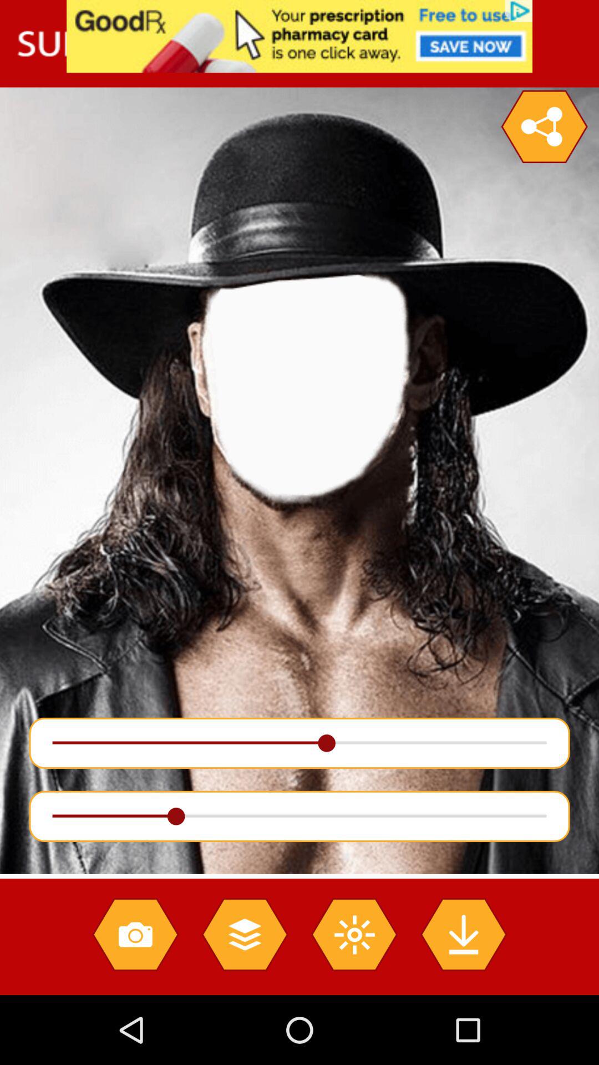  Describe the element at coordinates (135, 934) in the screenshot. I see `take photo` at that location.